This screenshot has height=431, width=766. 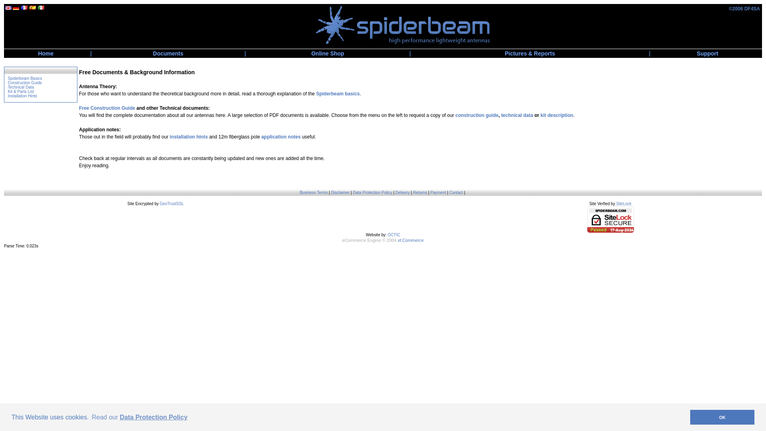 What do you see at coordinates (393, 235) in the screenshot?
I see `OCTIC` at bounding box center [393, 235].